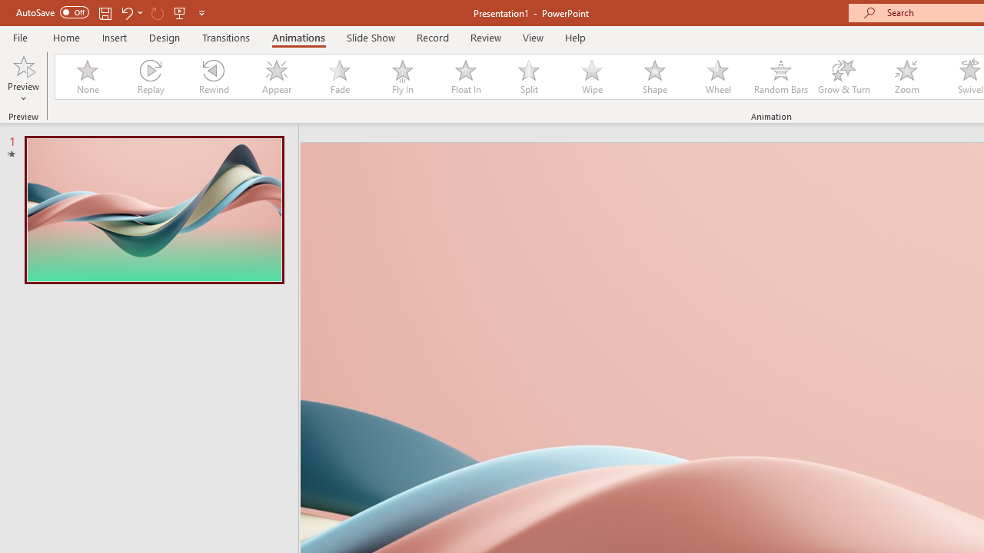 Image resolution: width=984 pixels, height=553 pixels. I want to click on Animations, so click(298, 37).